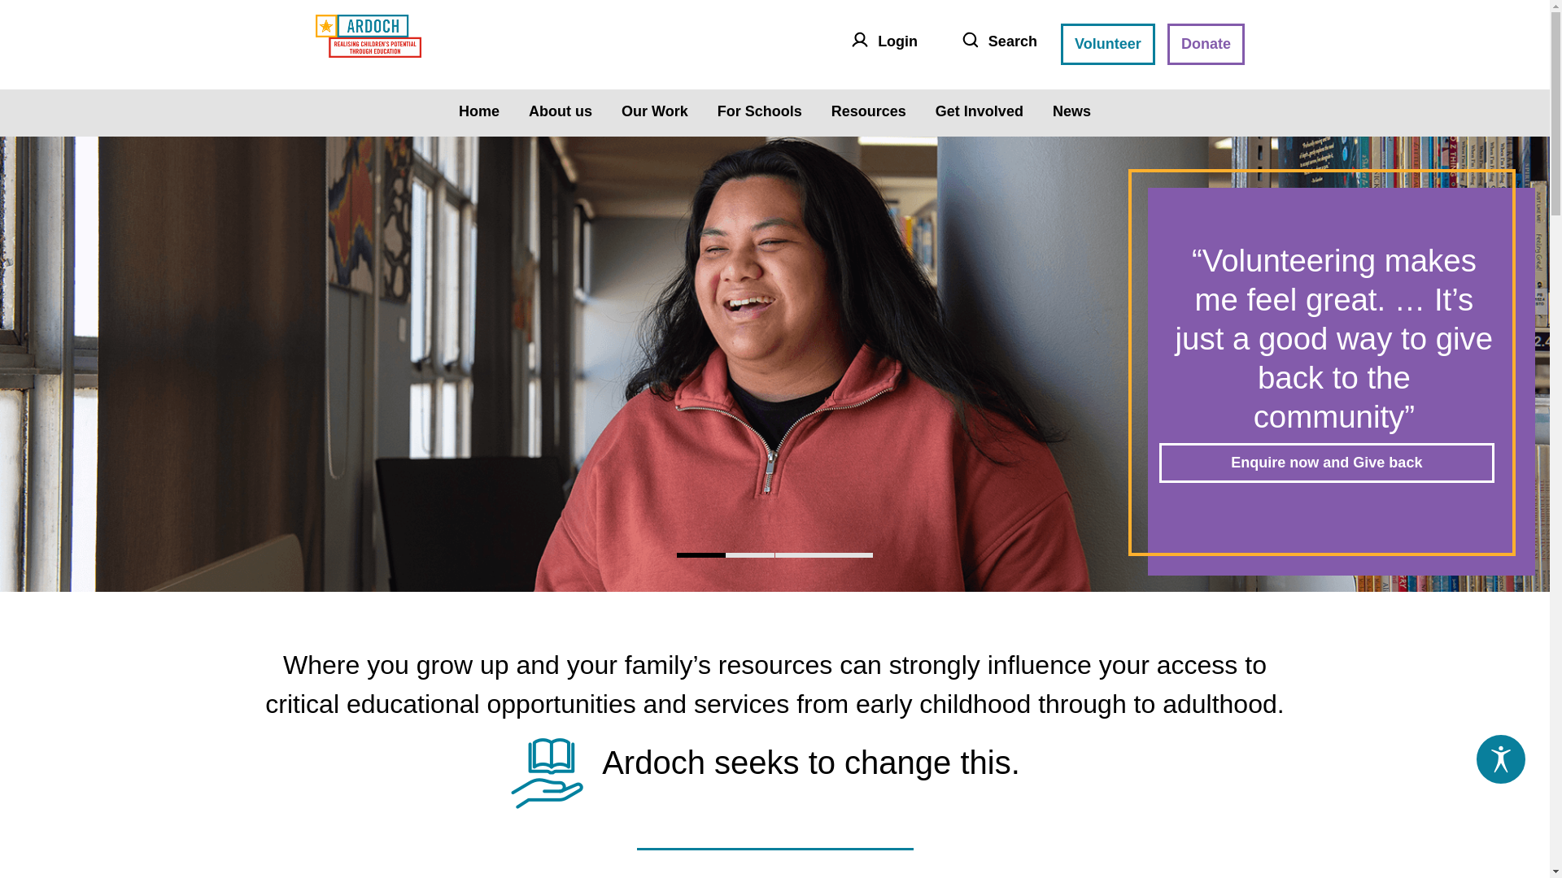 This screenshot has width=1562, height=878. I want to click on Slide of, so click(701, 555).